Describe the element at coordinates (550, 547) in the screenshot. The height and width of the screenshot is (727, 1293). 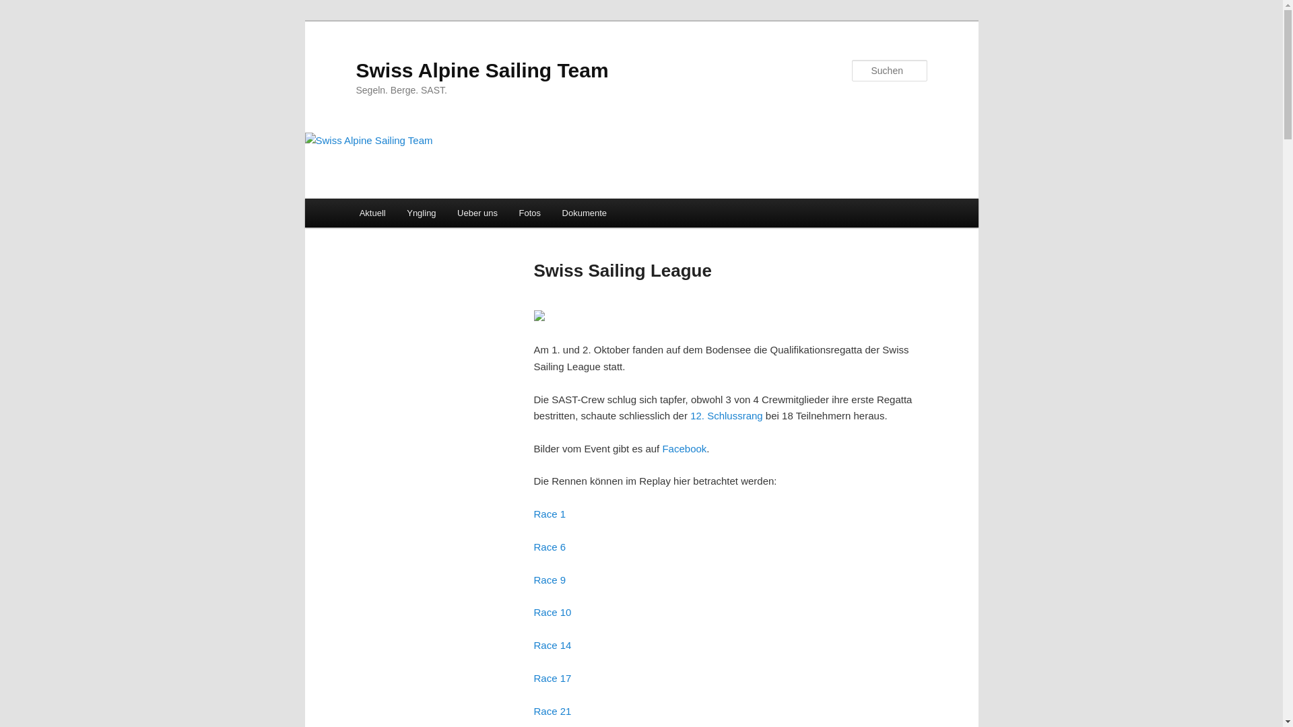
I see `Race 6` at that location.